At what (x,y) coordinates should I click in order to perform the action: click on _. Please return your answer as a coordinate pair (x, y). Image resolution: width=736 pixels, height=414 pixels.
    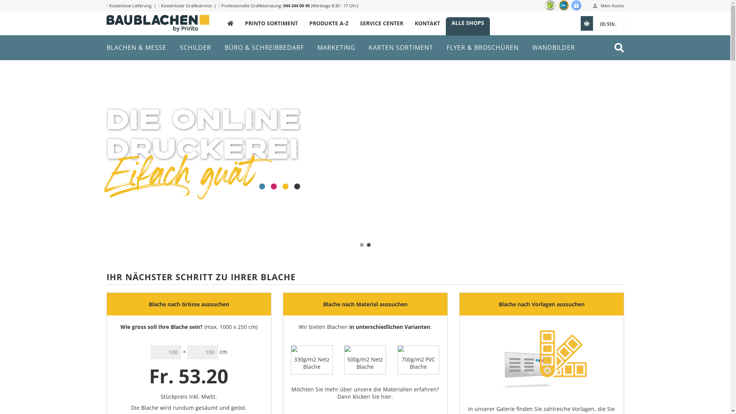
    Looking at the image, I should click on (230, 23).